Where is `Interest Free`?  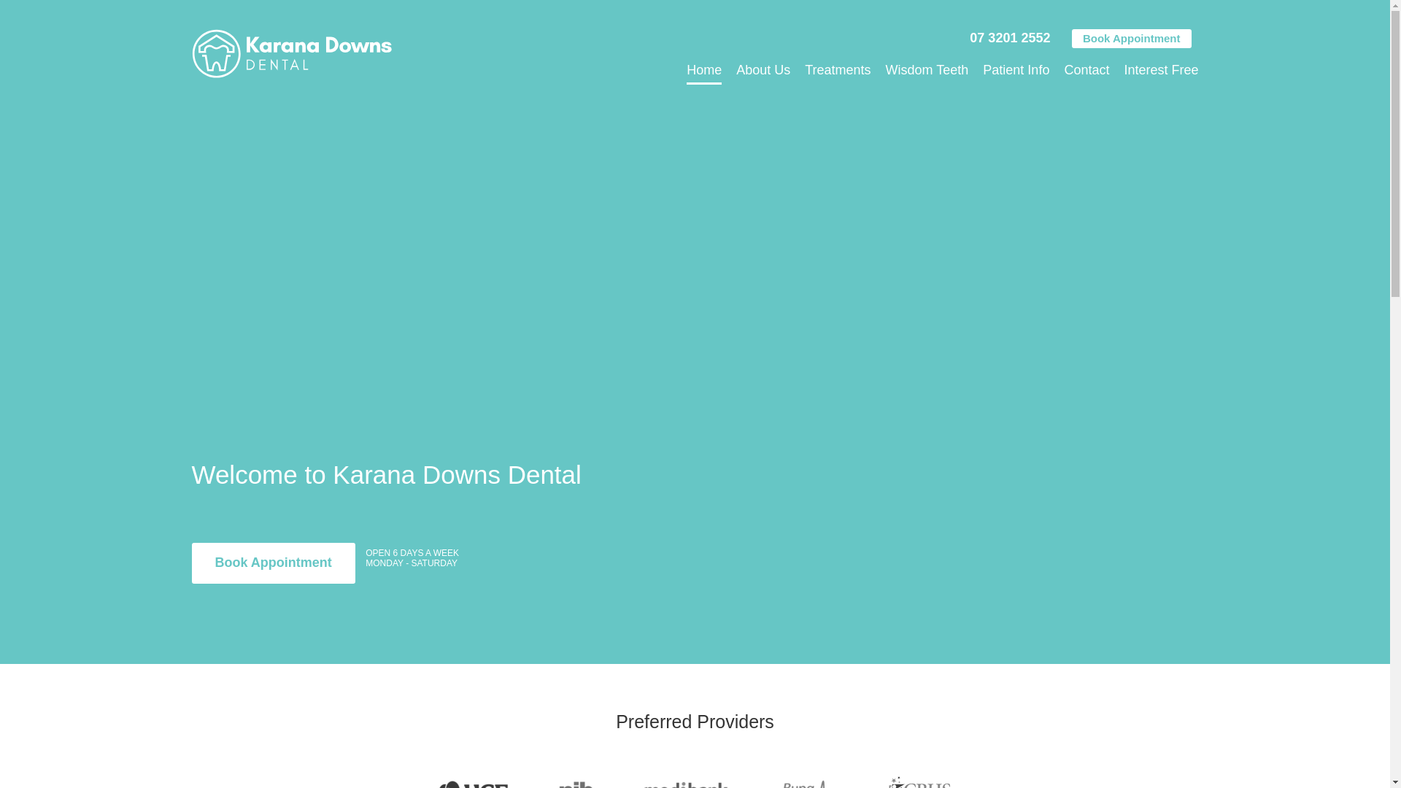
Interest Free is located at coordinates (1161, 71).